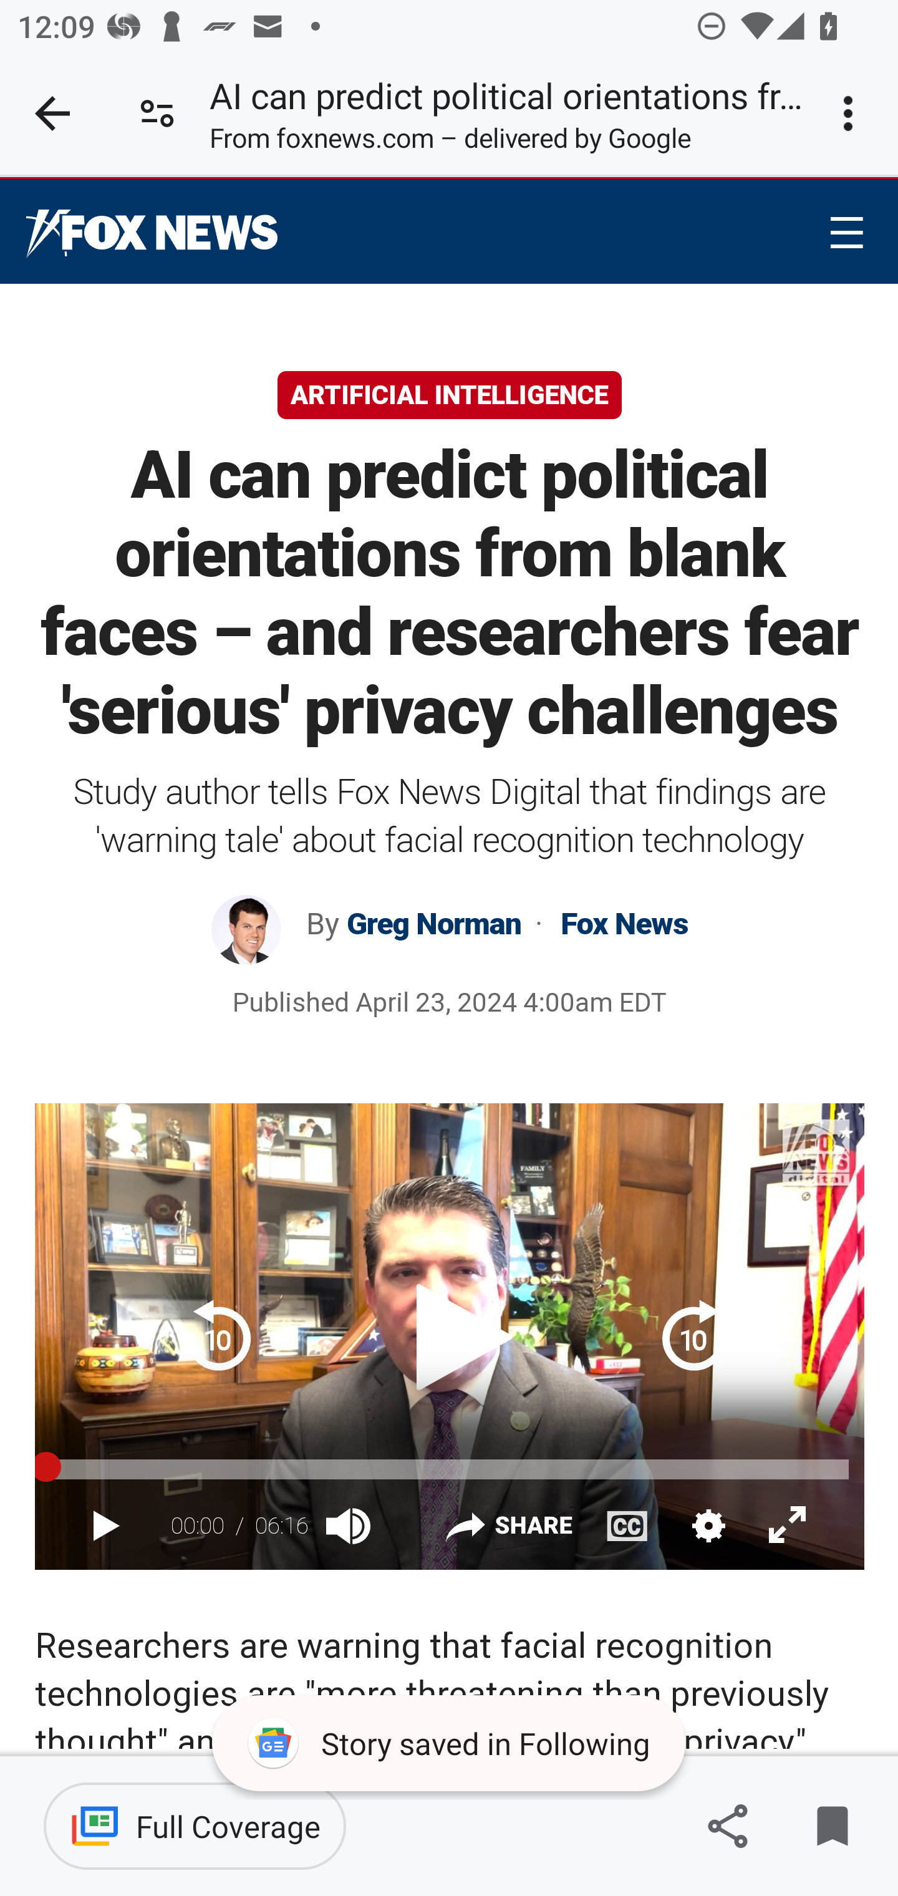 The height and width of the screenshot is (1896, 898). What do you see at coordinates (852, 114) in the screenshot?
I see `Customize and control Google Chrome` at bounding box center [852, 114].